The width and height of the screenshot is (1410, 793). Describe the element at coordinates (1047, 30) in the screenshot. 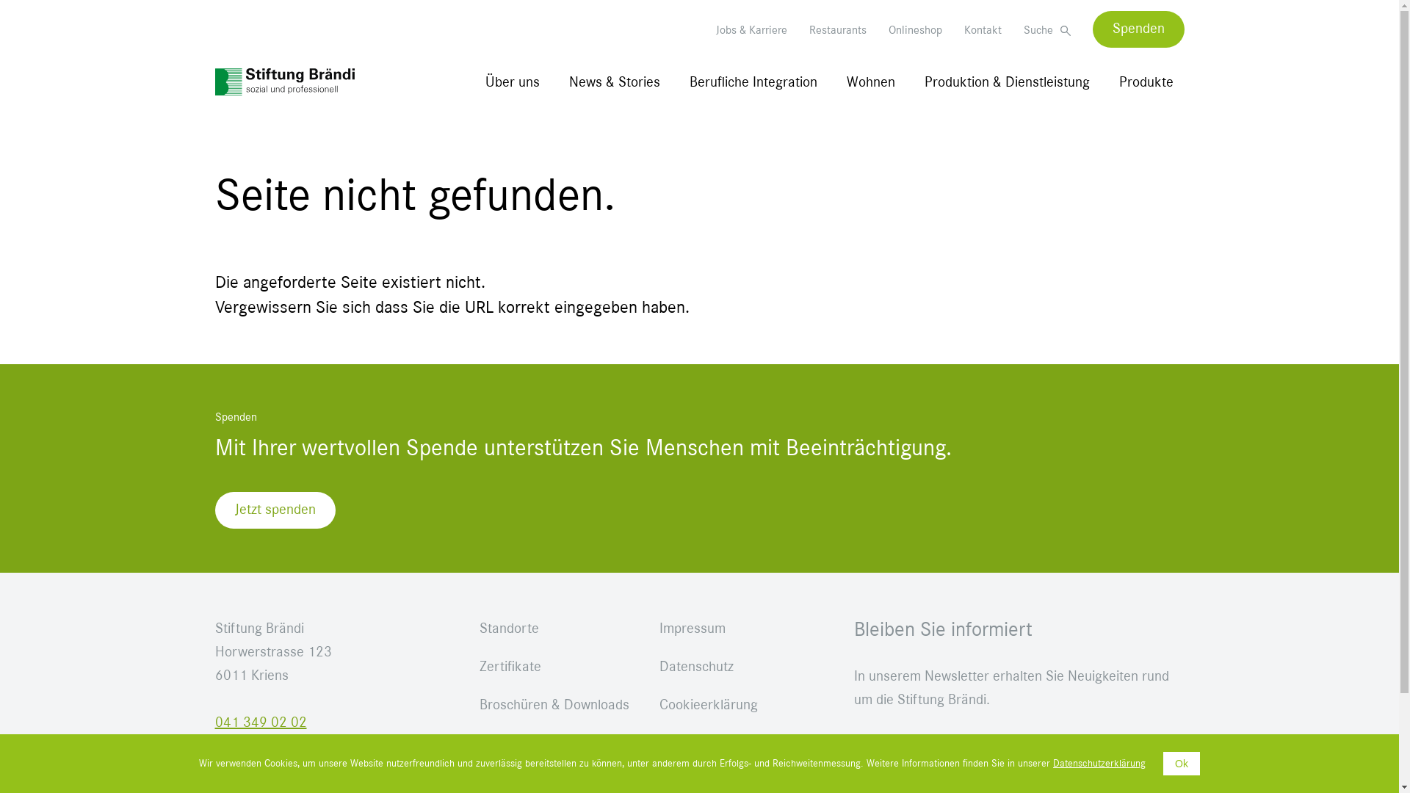

I see `Suche` at that location.